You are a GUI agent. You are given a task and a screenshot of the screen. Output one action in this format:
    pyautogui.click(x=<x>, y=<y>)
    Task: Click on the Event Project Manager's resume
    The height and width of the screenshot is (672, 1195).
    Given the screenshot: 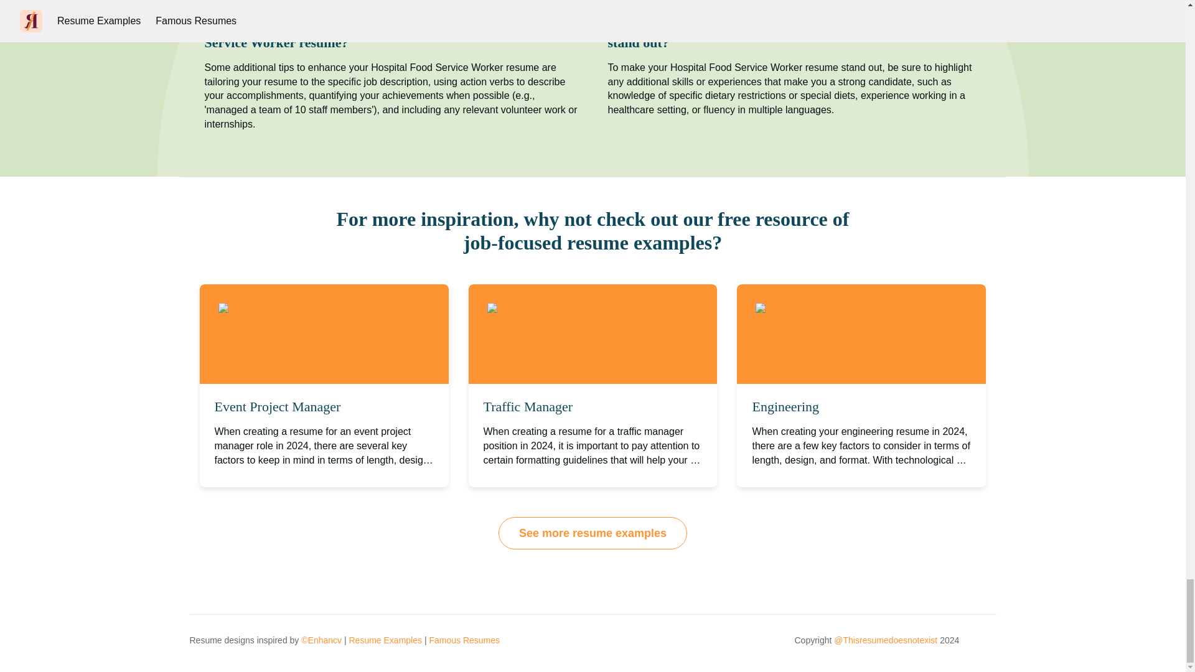 What is the action you would take?
    pyautogui.click(x=301, y=309)
    